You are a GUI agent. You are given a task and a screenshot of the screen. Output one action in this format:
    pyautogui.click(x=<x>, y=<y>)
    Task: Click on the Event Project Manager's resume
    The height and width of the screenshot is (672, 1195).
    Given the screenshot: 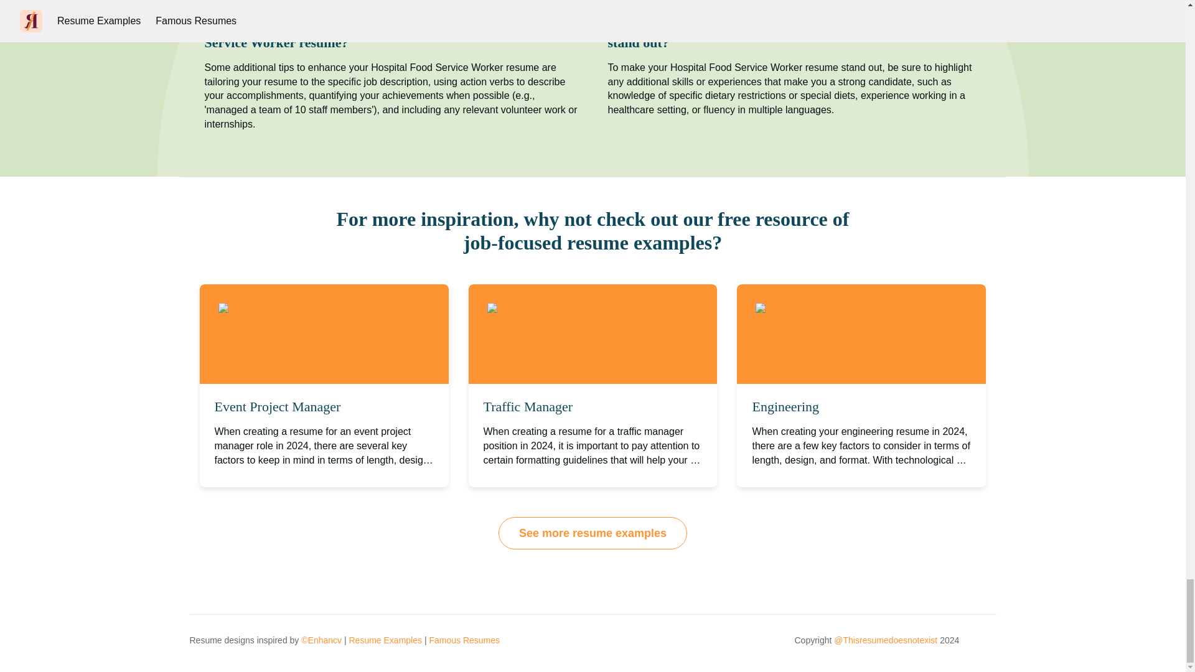 What is the action you would take?
    pyautogui.click(x=301, y=309)
    